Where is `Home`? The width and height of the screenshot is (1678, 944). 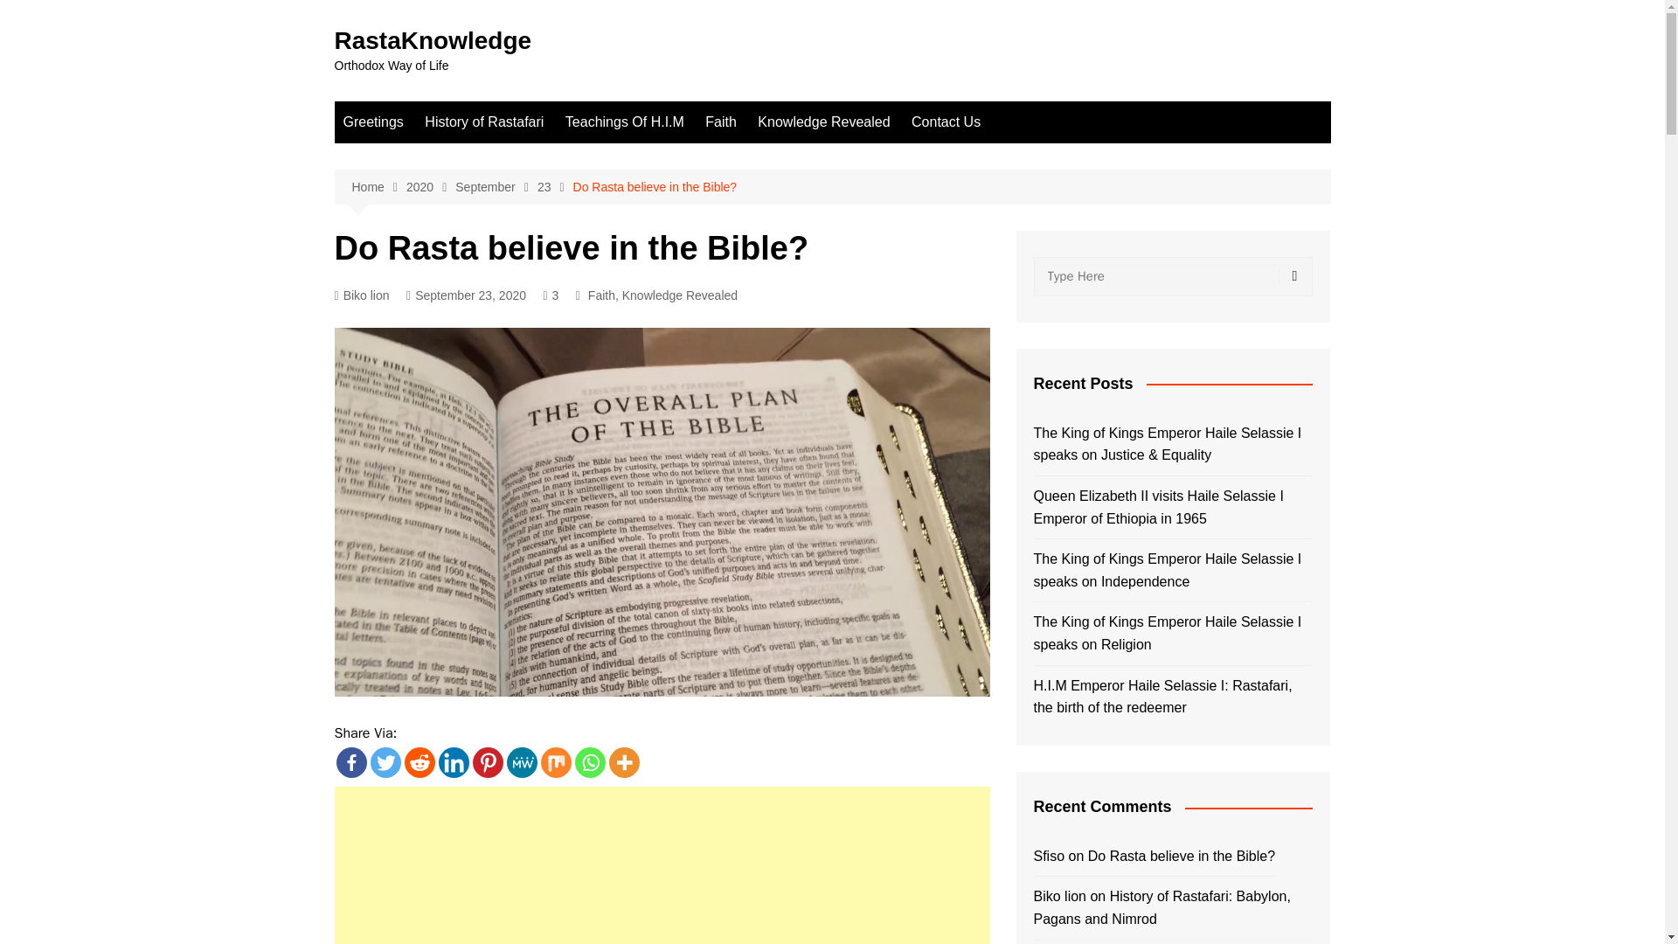 Home is located at coordinates (378, 187).